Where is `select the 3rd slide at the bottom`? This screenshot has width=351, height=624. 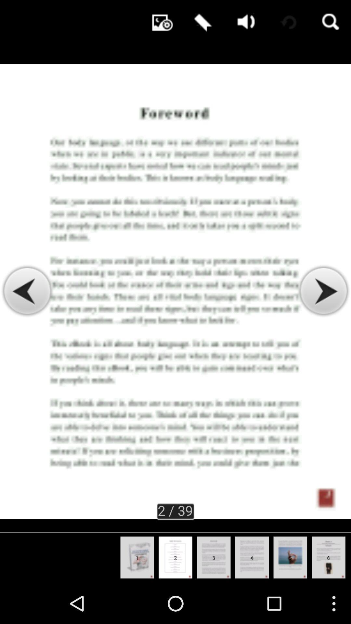
select the 3rd slide at the bottom is located at coordinates (213, 557).